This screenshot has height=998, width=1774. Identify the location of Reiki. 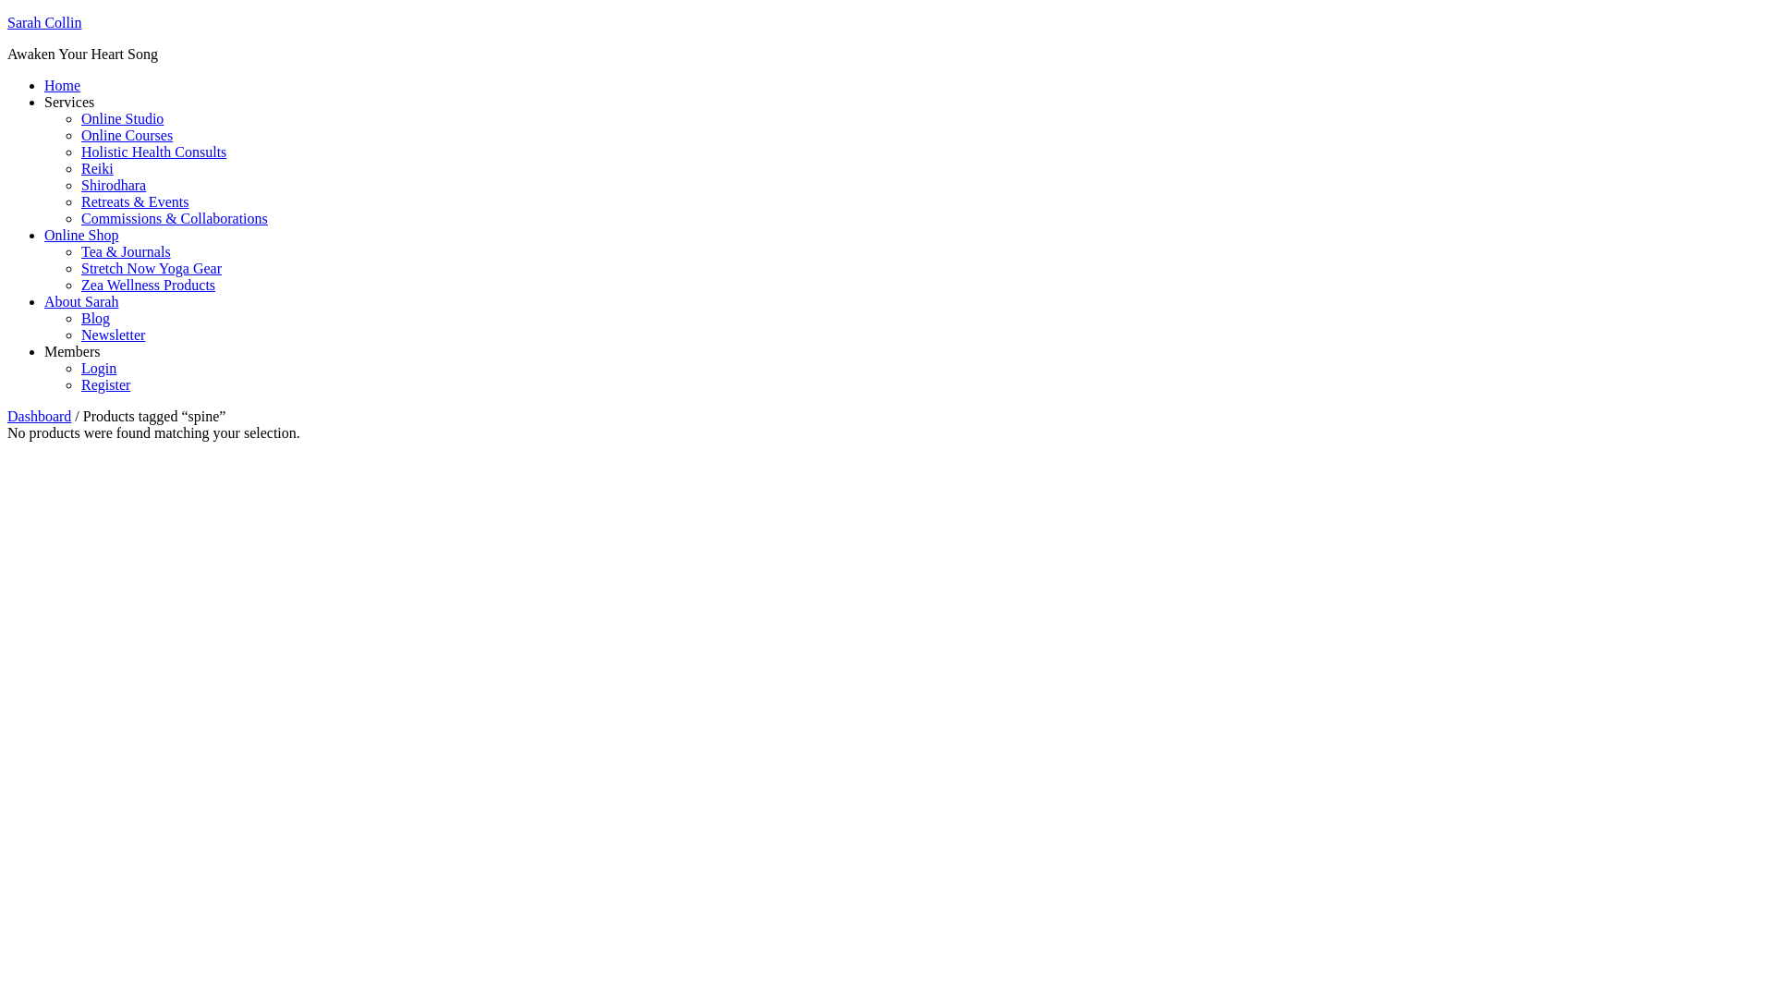
(97, 168).